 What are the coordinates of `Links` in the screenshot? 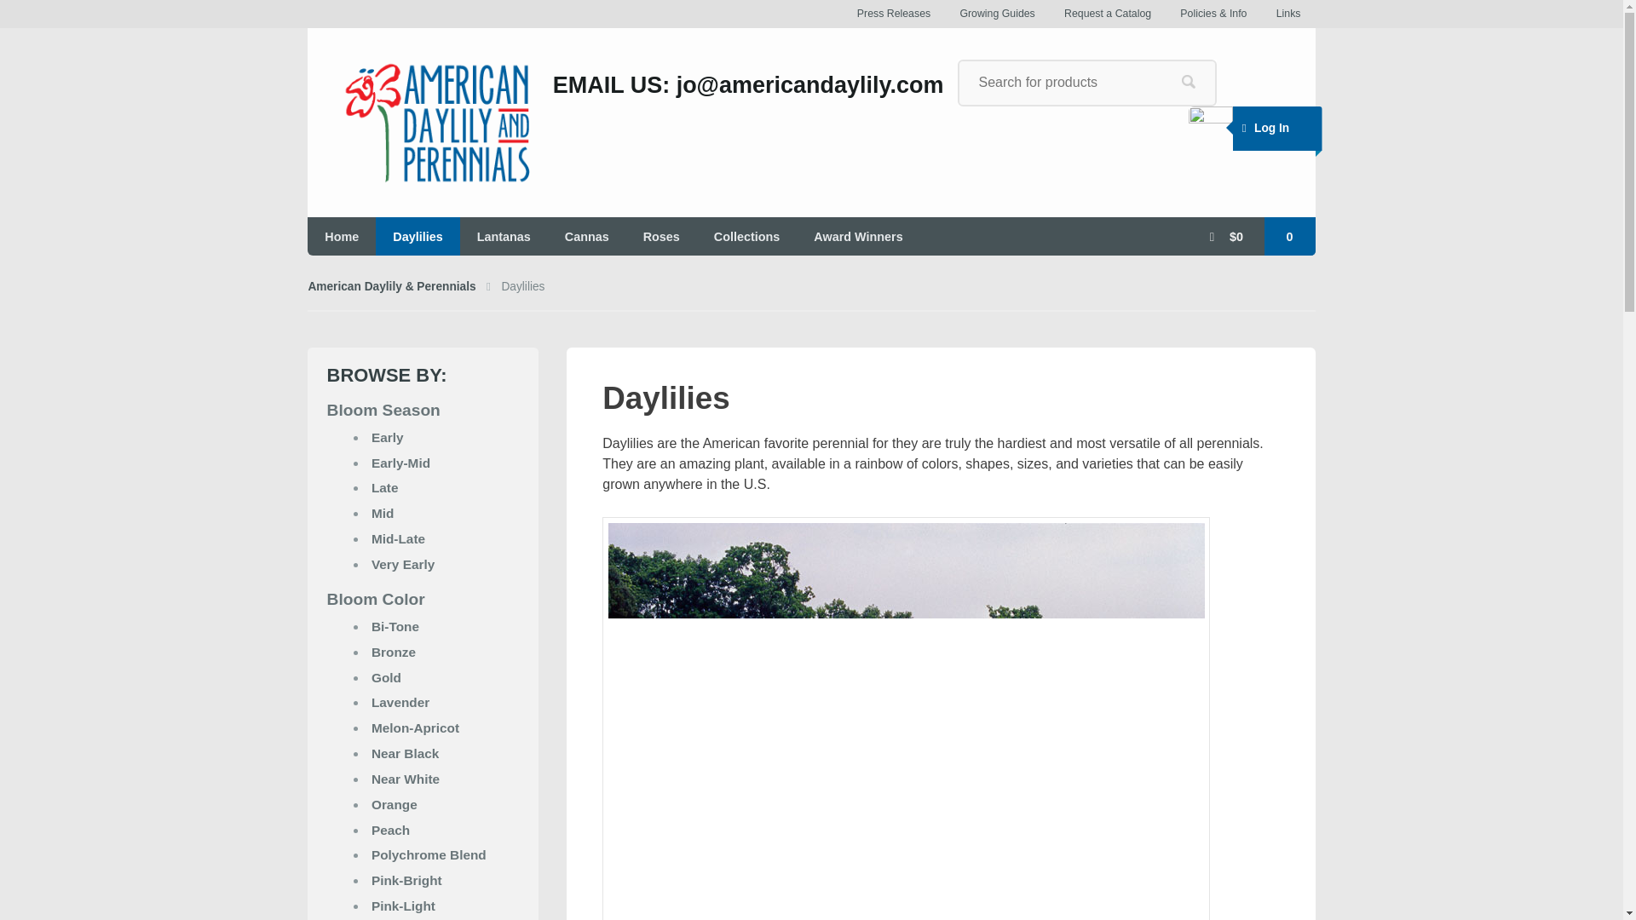 It's located at (1288, 14).